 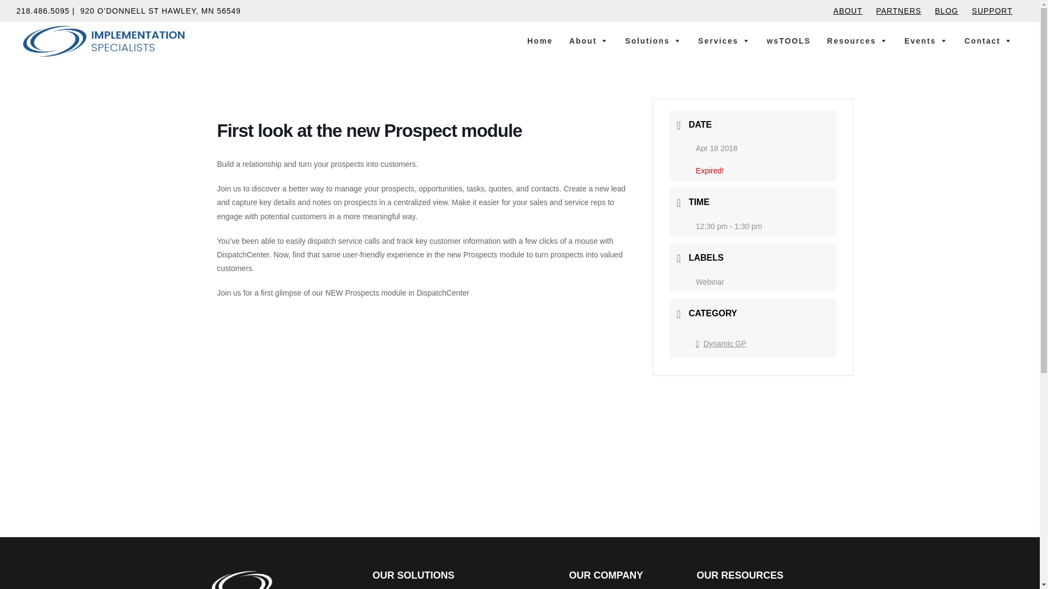 What do you see at coordinates (789, 41) in the screenshot?
I see `wsTOOLS` at bounding box center [789, 41].